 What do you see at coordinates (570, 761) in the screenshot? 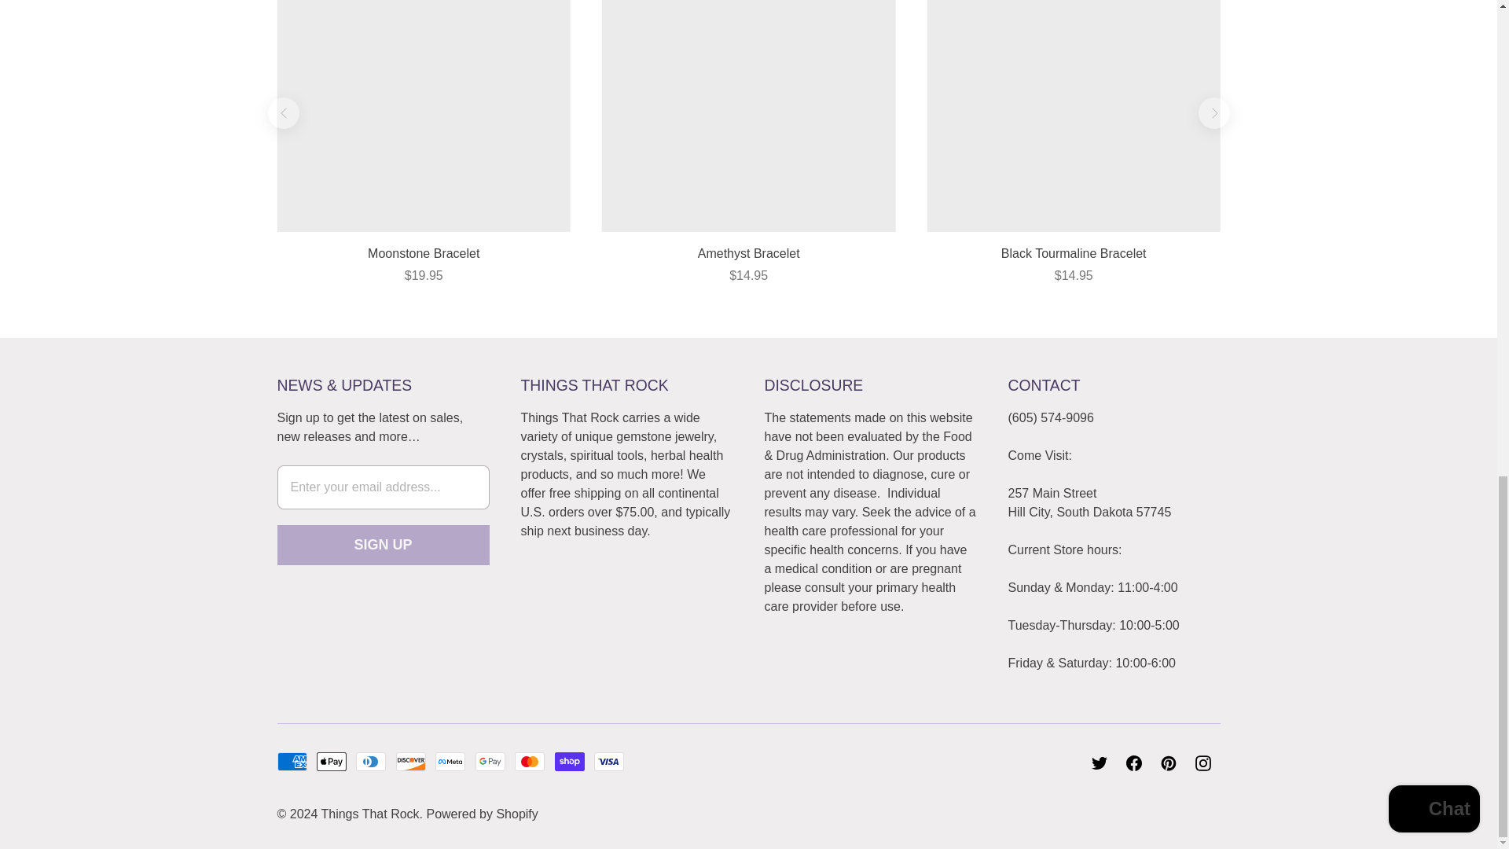
I see `Shop Pay` at bounding box center [570, 761].